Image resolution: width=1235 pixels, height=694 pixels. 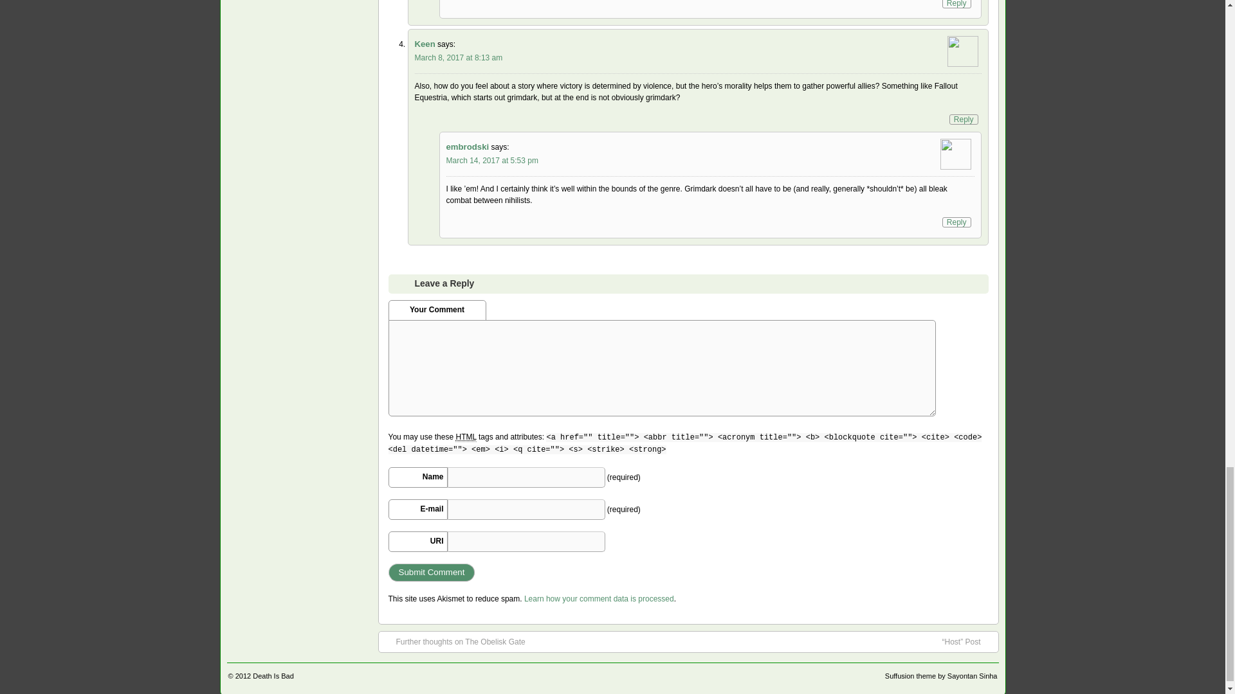 I want to click on March 8, 2017 at 8:13 am, so click(x=458, y=58).